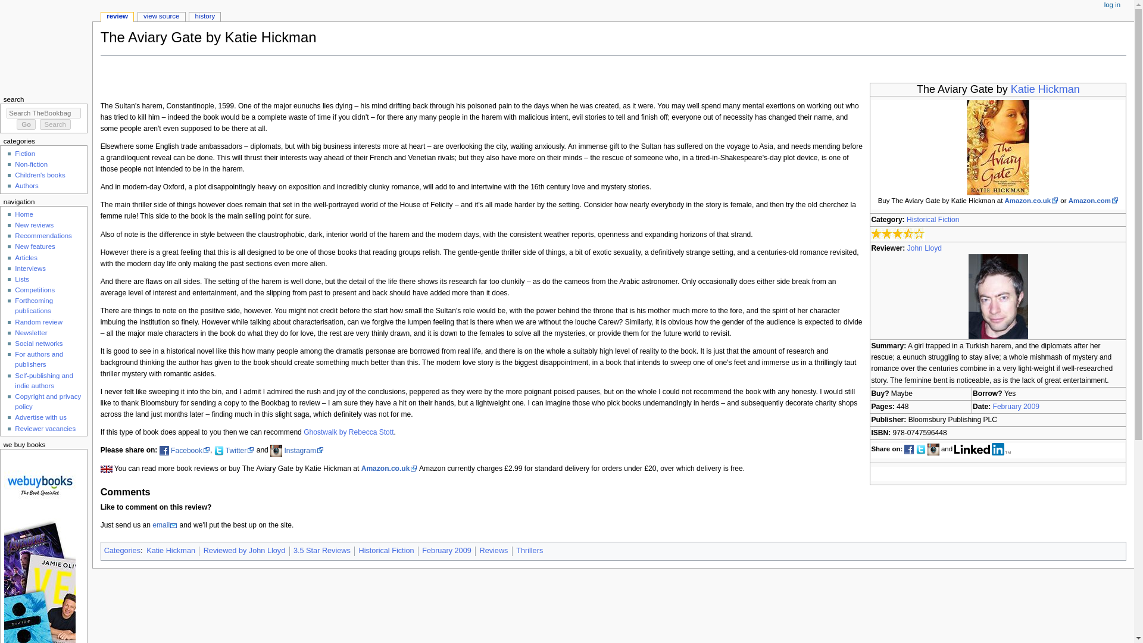 The width and height of the screenshot is (1143, 643). I want to click on Amazon.co.uk, so click(1032, 200).